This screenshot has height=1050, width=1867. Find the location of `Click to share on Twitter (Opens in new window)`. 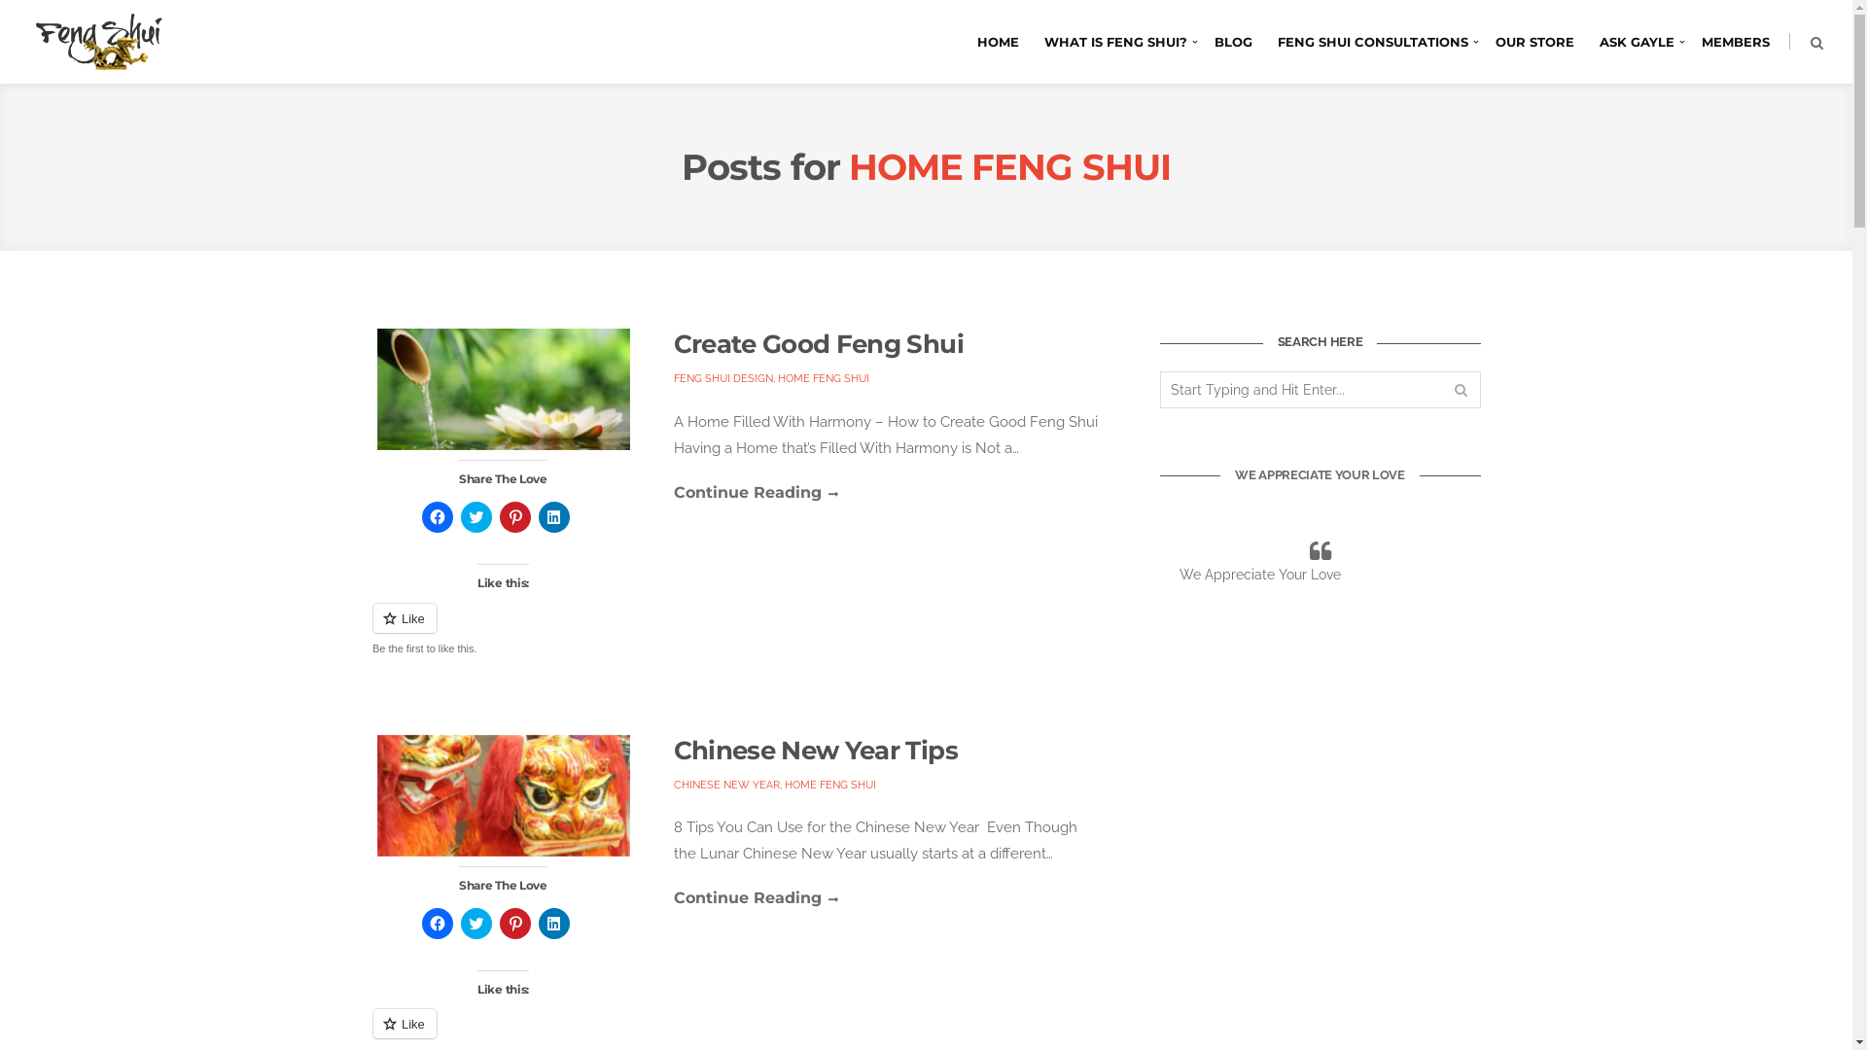

Click to share on Twitter (Opens in new window) is located at coordinates (476, 924).